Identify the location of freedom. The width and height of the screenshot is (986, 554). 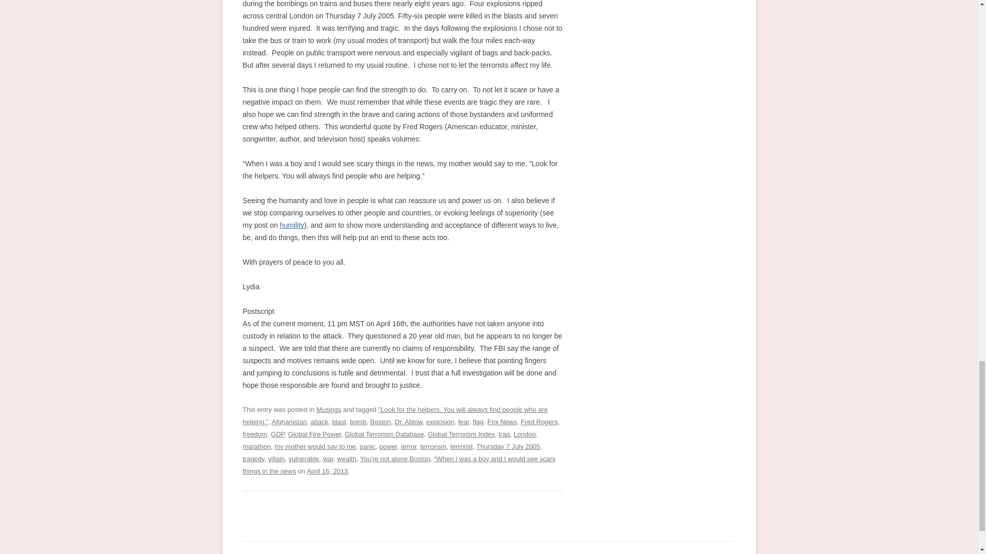
(255, 434).